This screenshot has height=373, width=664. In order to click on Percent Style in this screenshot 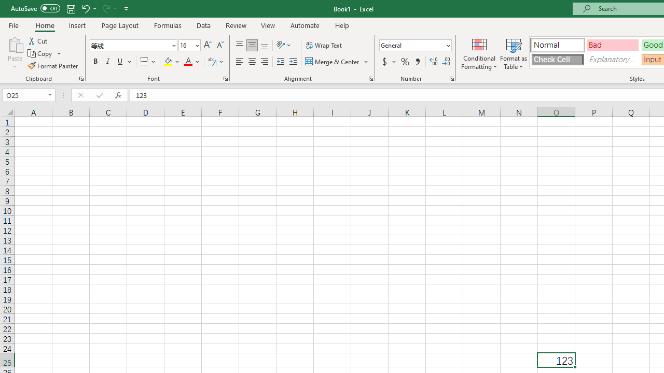, I will do `click(405, 62)`.